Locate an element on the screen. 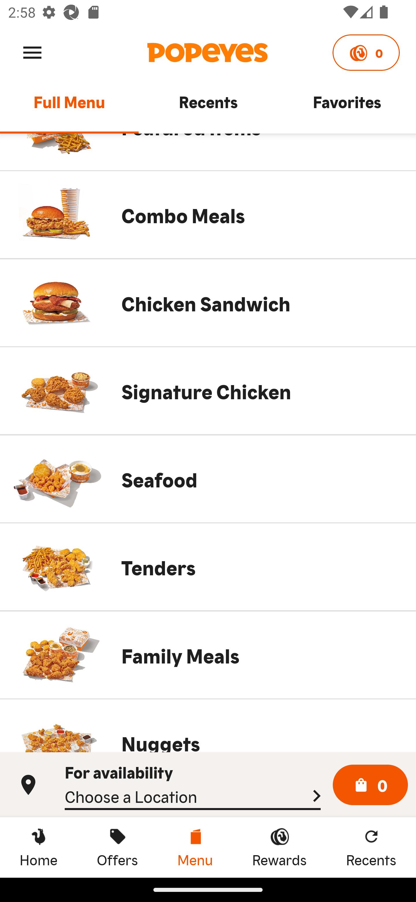  Home Home Home is located at coordinates (38, 847).